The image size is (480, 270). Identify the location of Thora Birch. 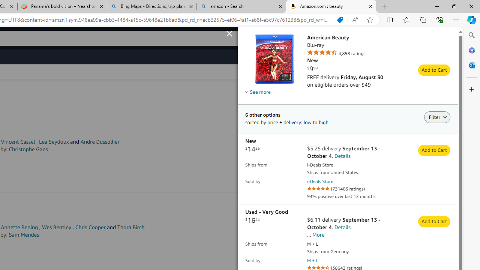
(131, 227).